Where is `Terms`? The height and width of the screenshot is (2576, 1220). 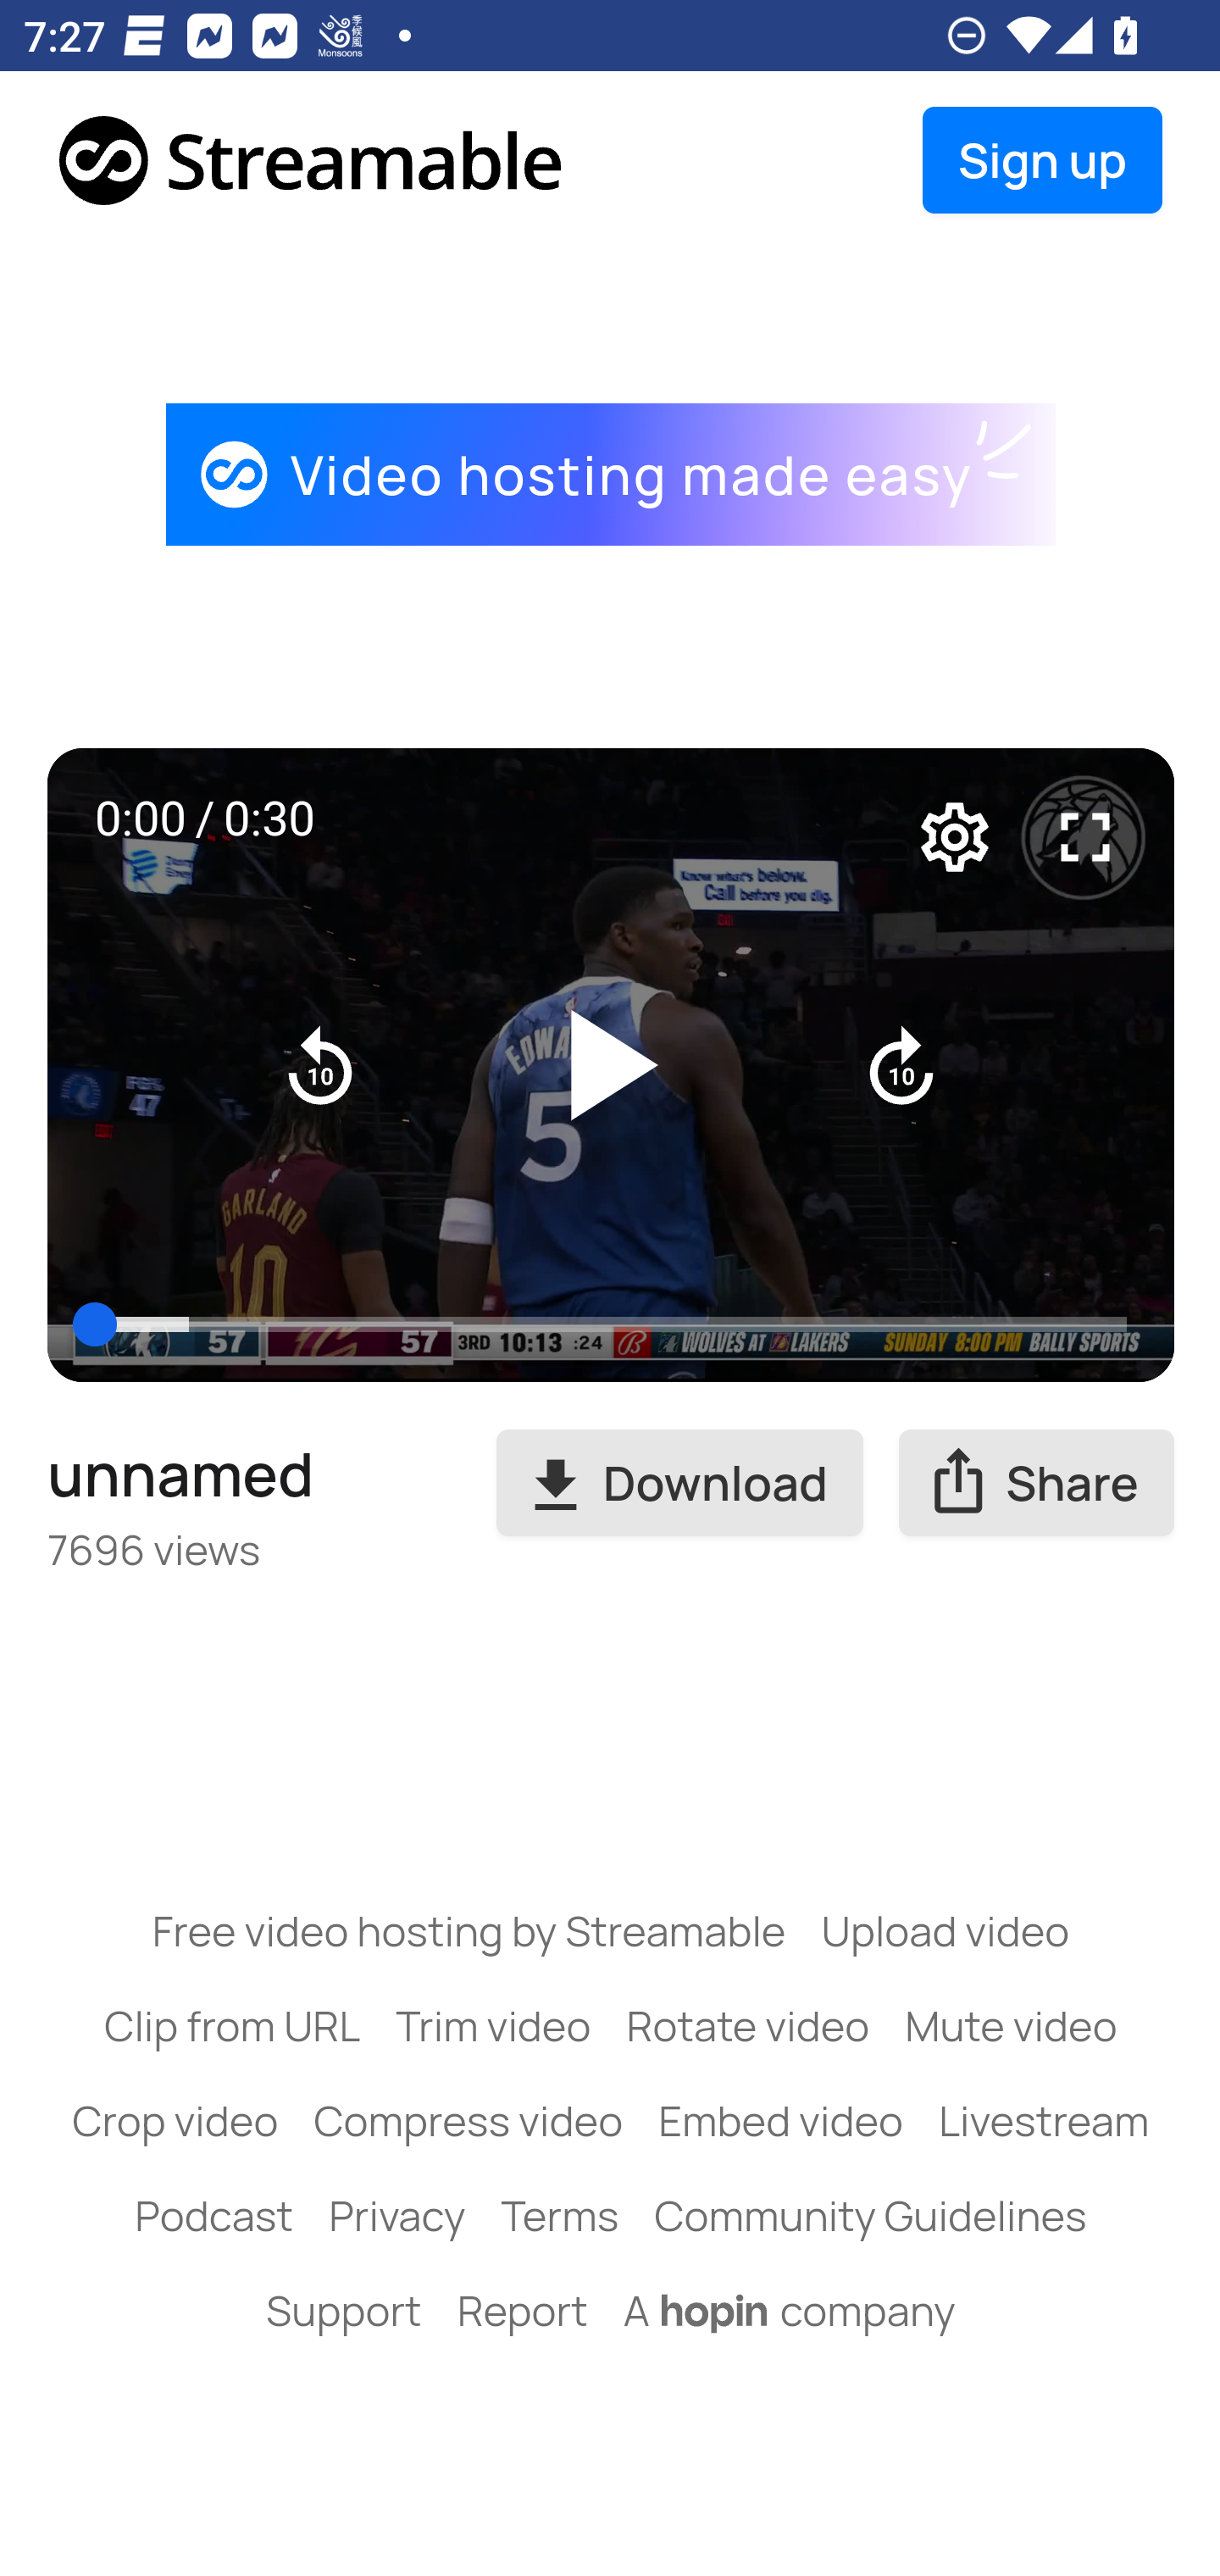 Terms is located at coordinates (558, 2215).